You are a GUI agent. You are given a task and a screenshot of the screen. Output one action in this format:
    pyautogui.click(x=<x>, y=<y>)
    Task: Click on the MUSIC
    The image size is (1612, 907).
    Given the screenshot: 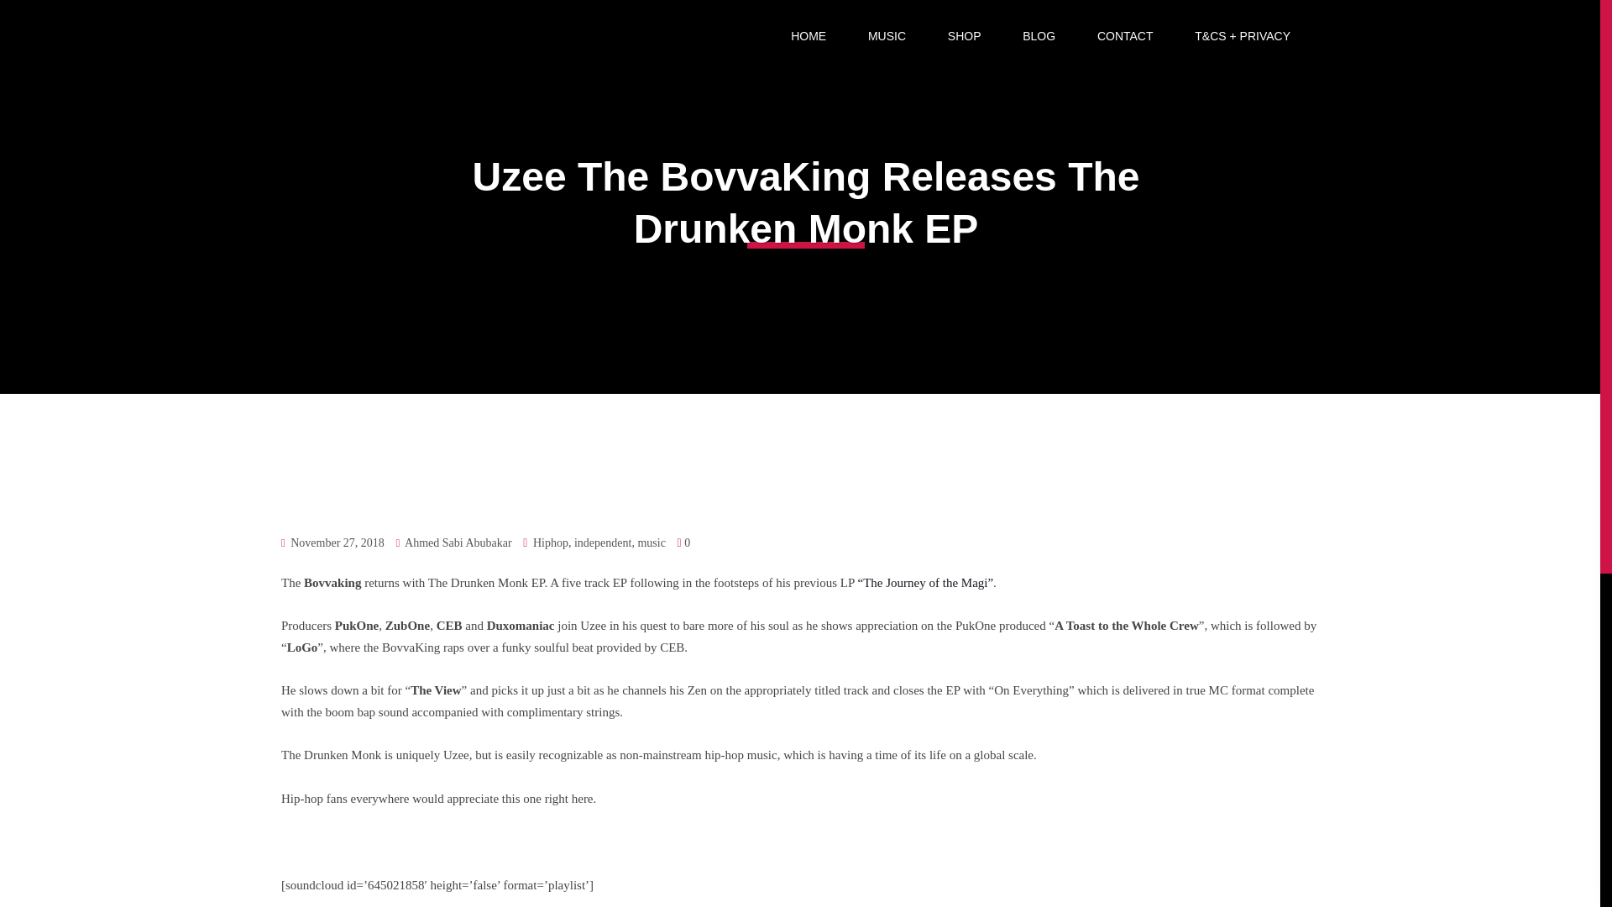 What is the action you would take?
    pyautogui.click(x=887, y=37)
    